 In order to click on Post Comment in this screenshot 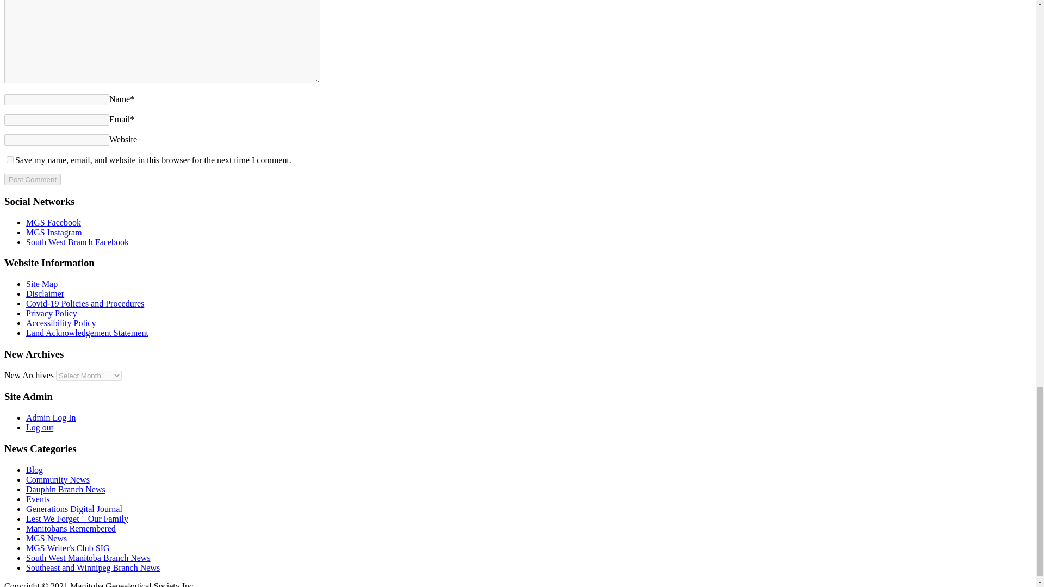, I will do `click(32, 179)`.